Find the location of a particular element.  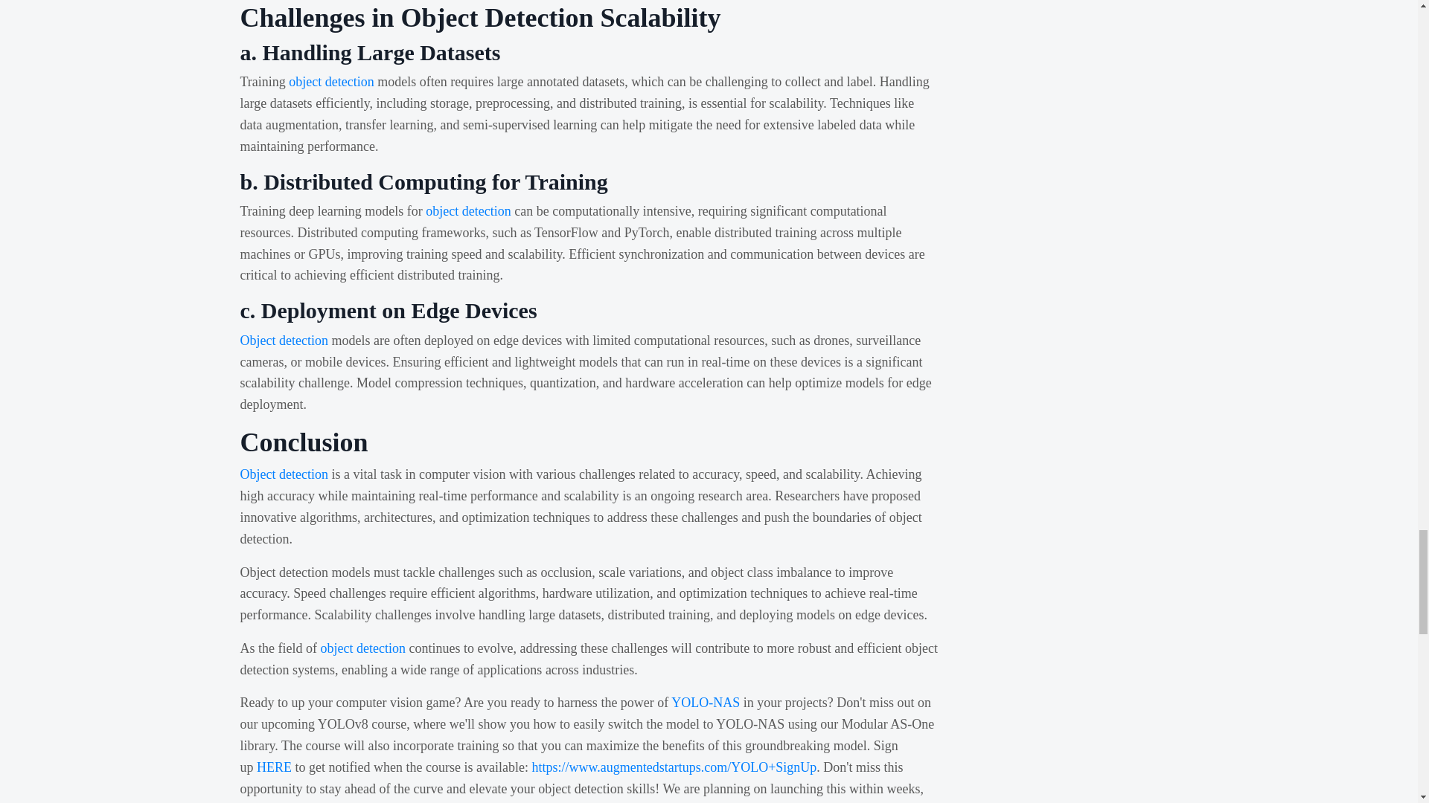

Object detection is located at coordinates (283, 341).